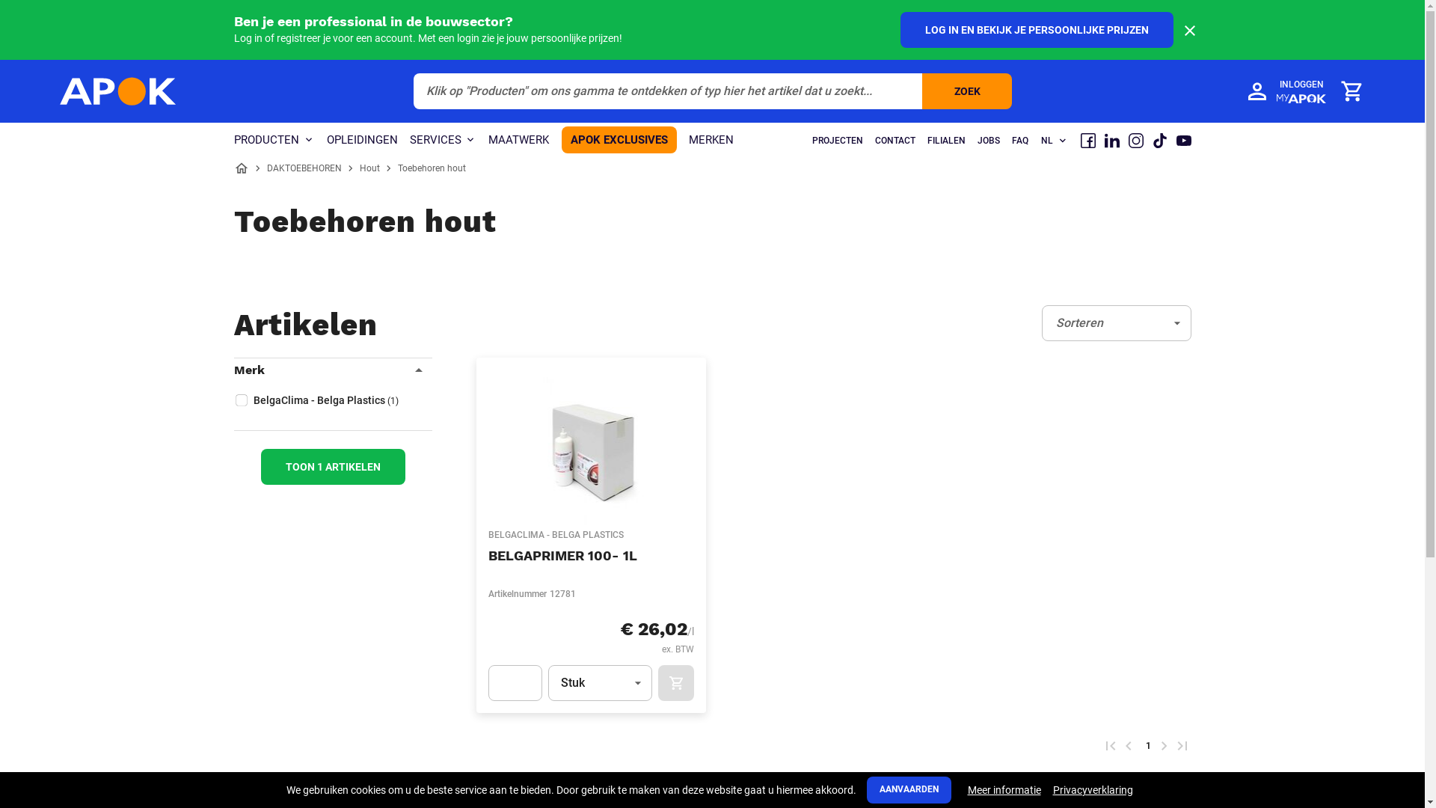  I want to click on TOON 1 ARTIKELEN, so click(332, 467).